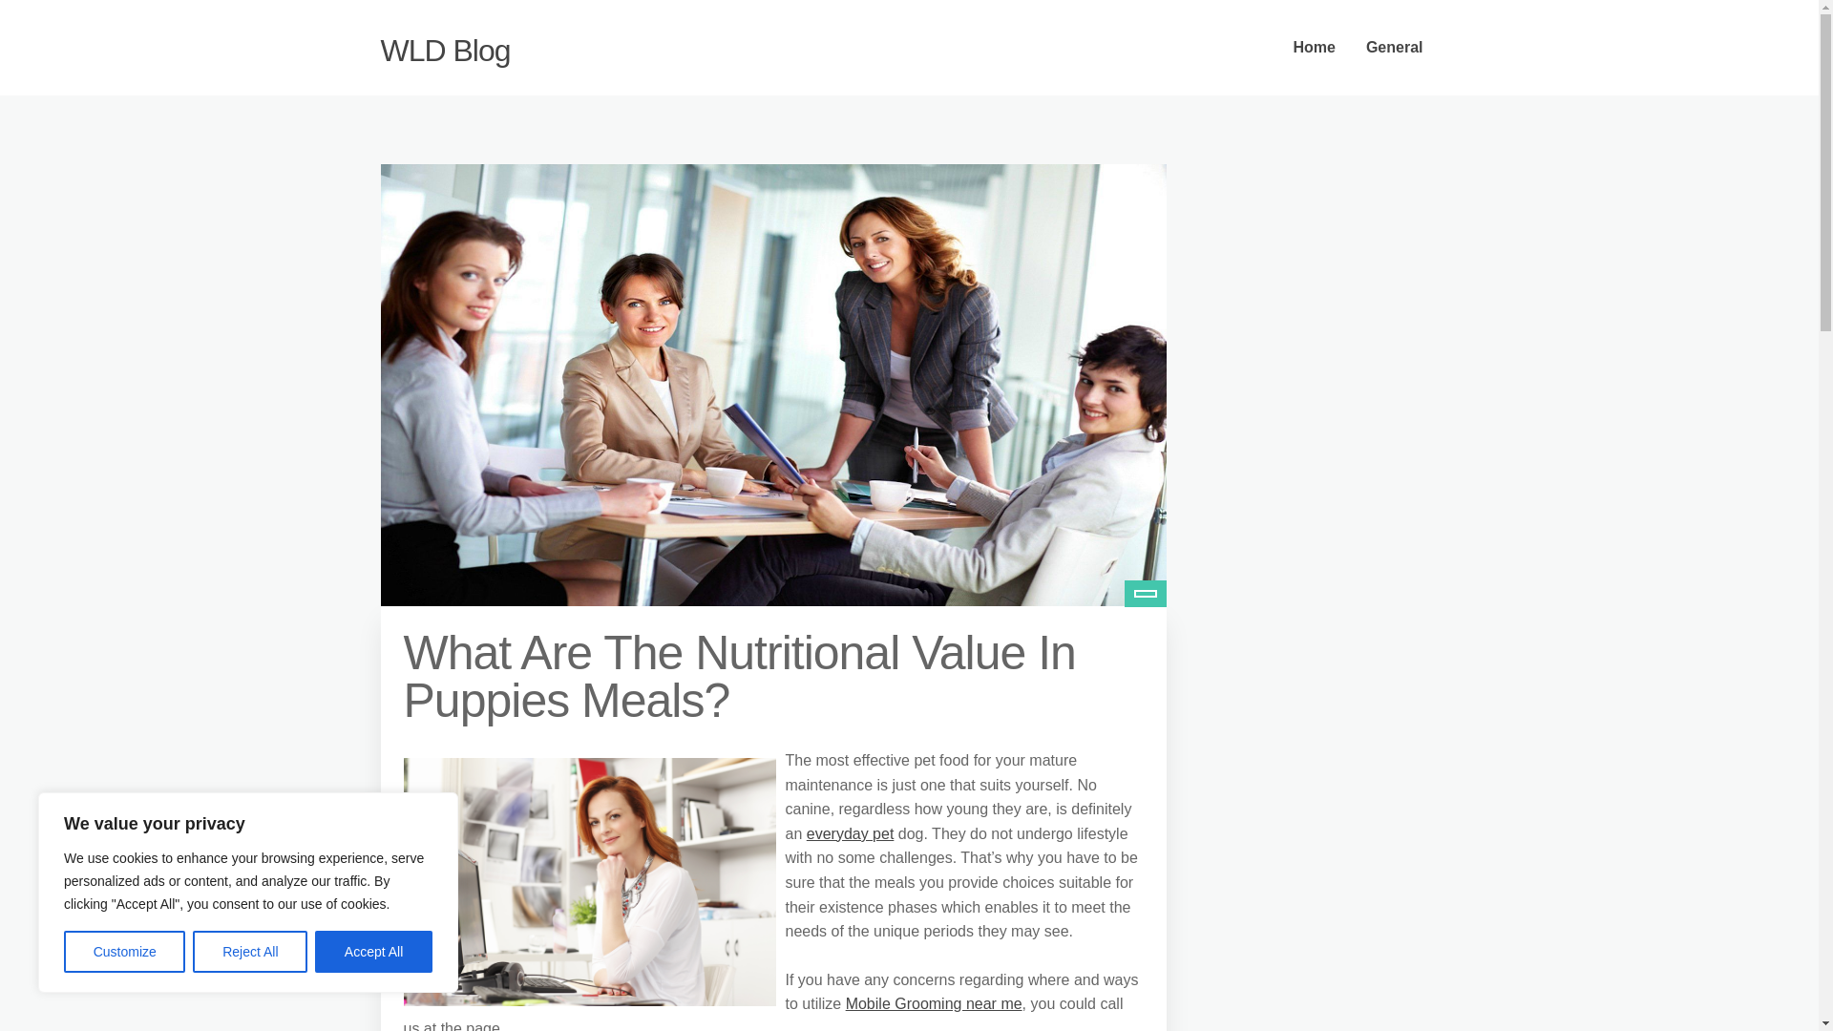  I want to click on General, so click(1395, 48).